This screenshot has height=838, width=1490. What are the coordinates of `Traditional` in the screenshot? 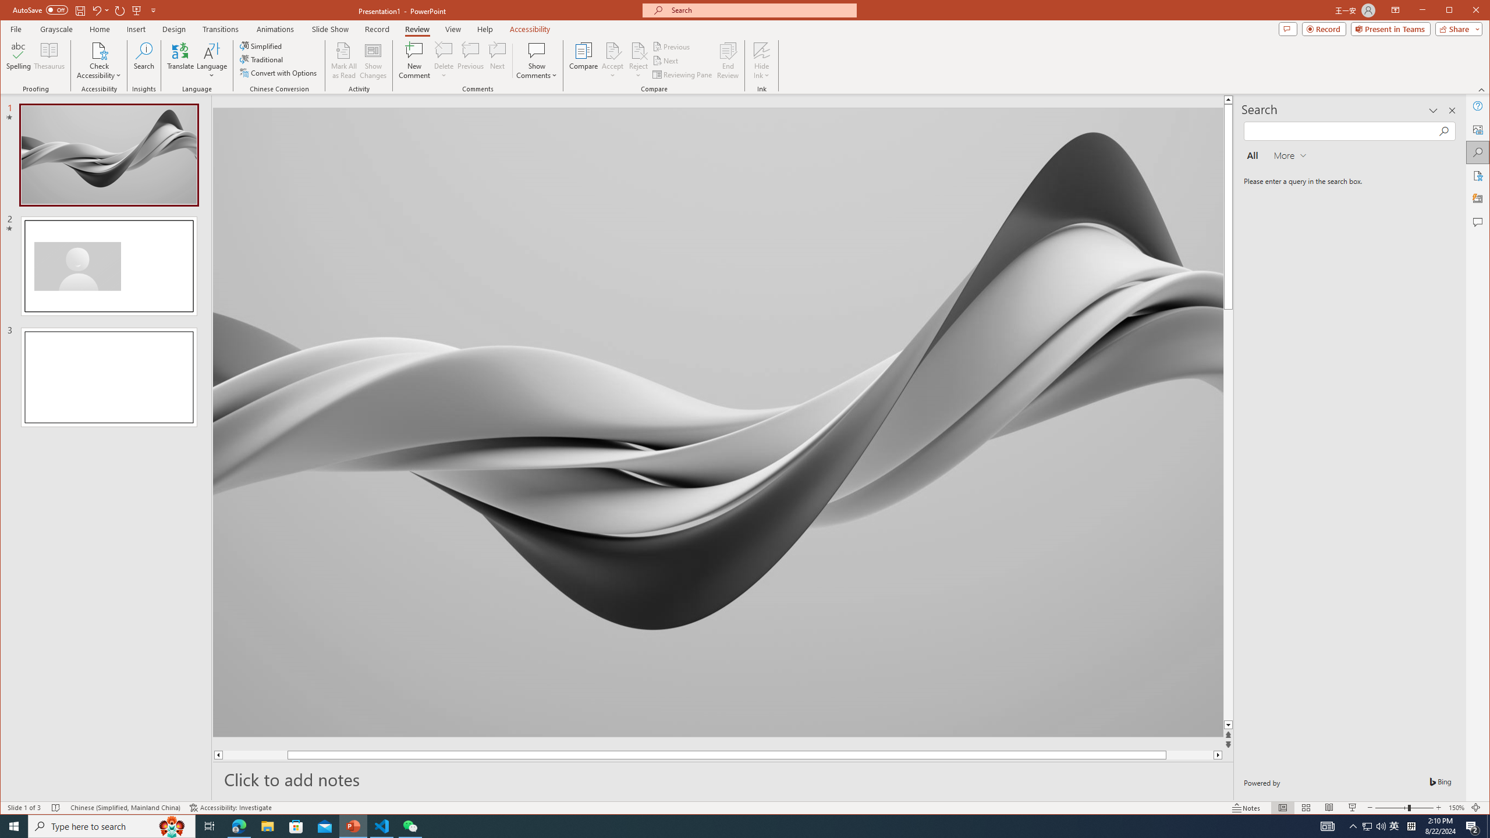 It's located at (263, 59).